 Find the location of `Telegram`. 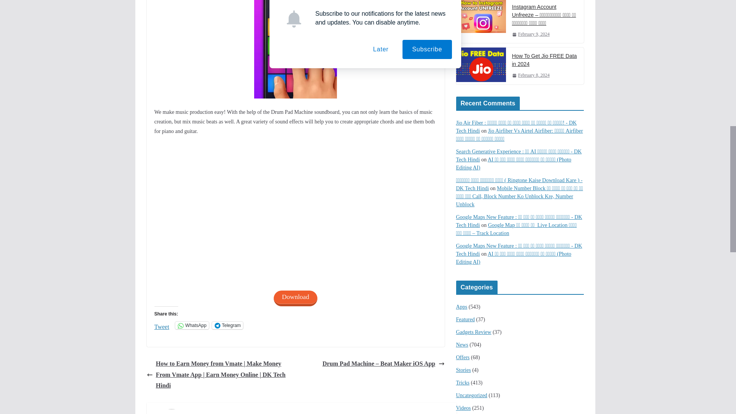

Telegram is located at coordinates (227, 325).